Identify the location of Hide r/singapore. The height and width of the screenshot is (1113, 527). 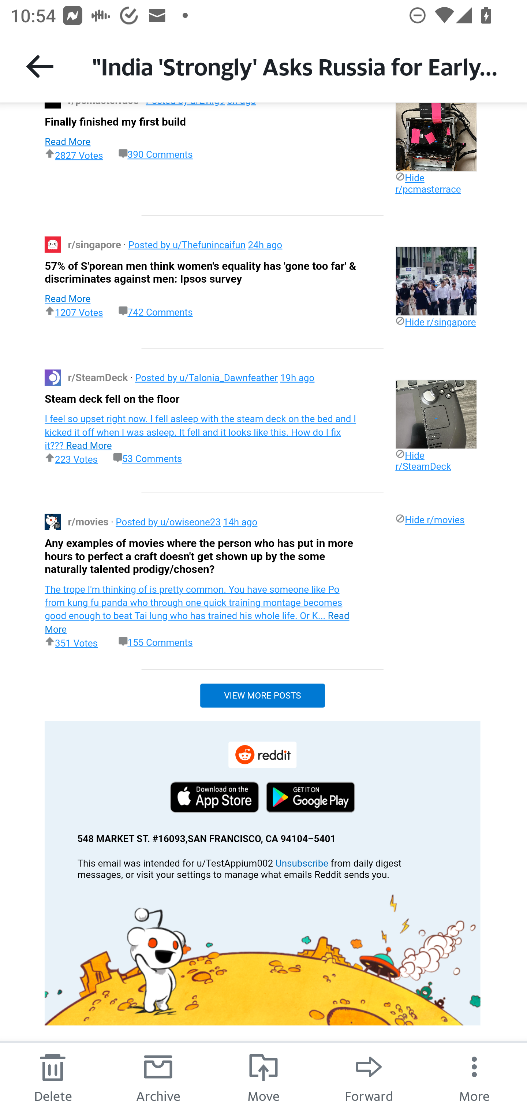
(436, 322).